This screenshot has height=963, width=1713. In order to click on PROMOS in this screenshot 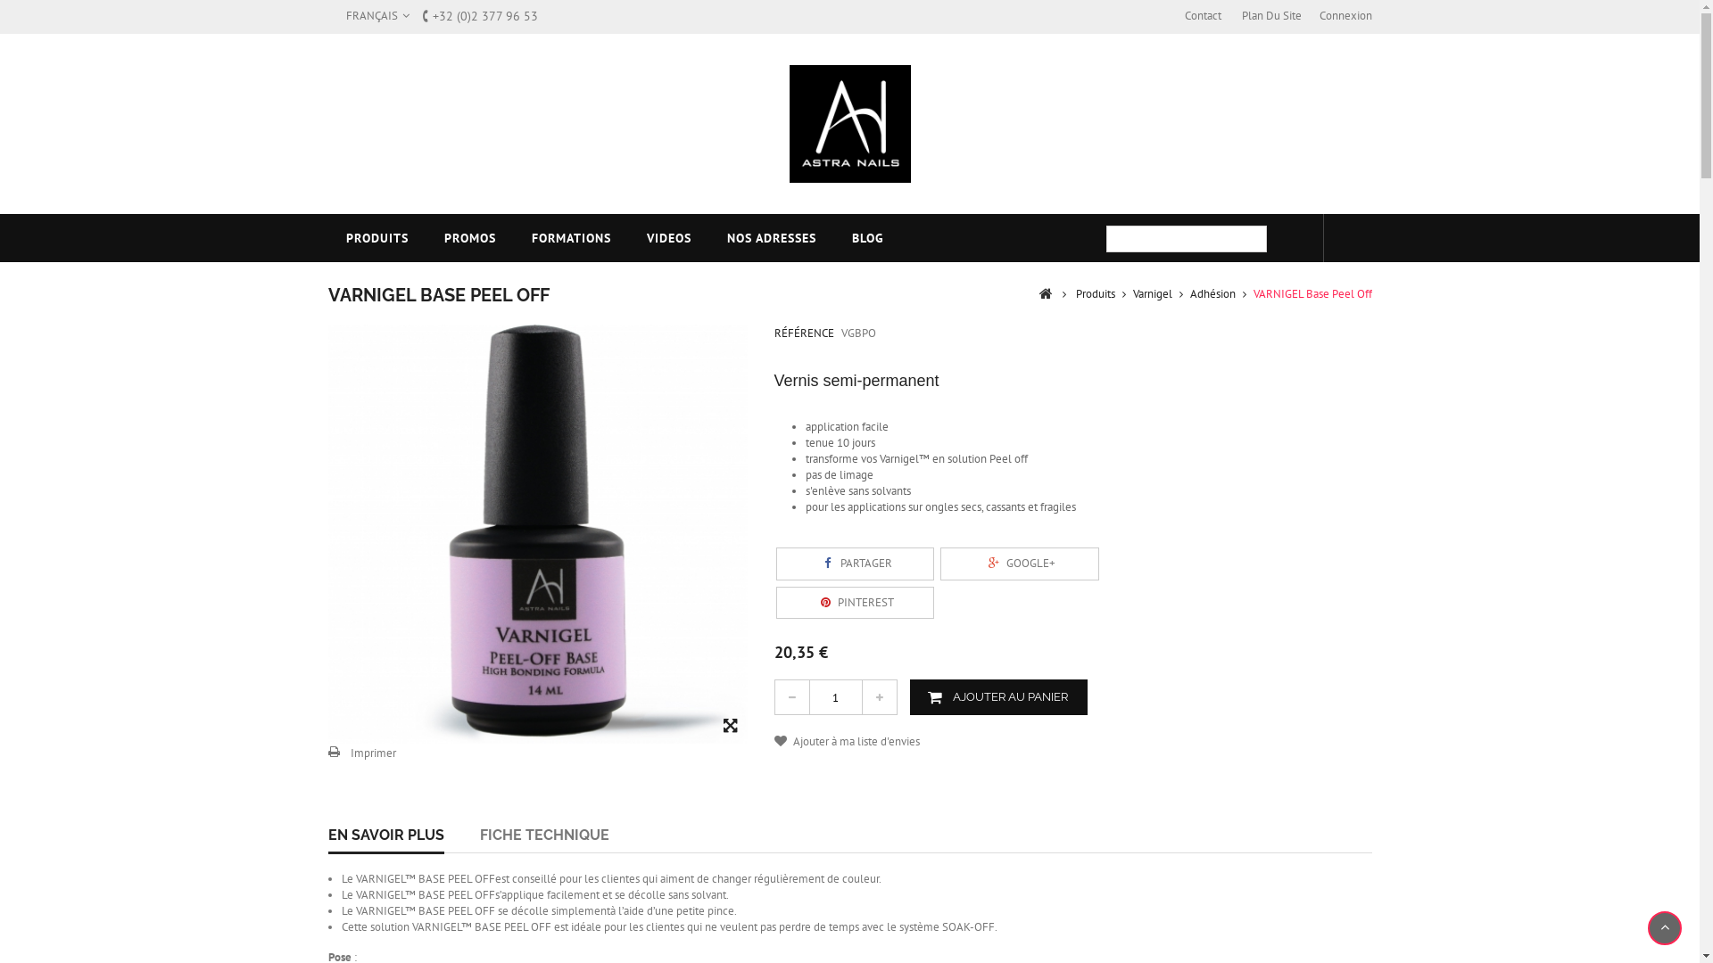, I will do `click(470, 238)`.